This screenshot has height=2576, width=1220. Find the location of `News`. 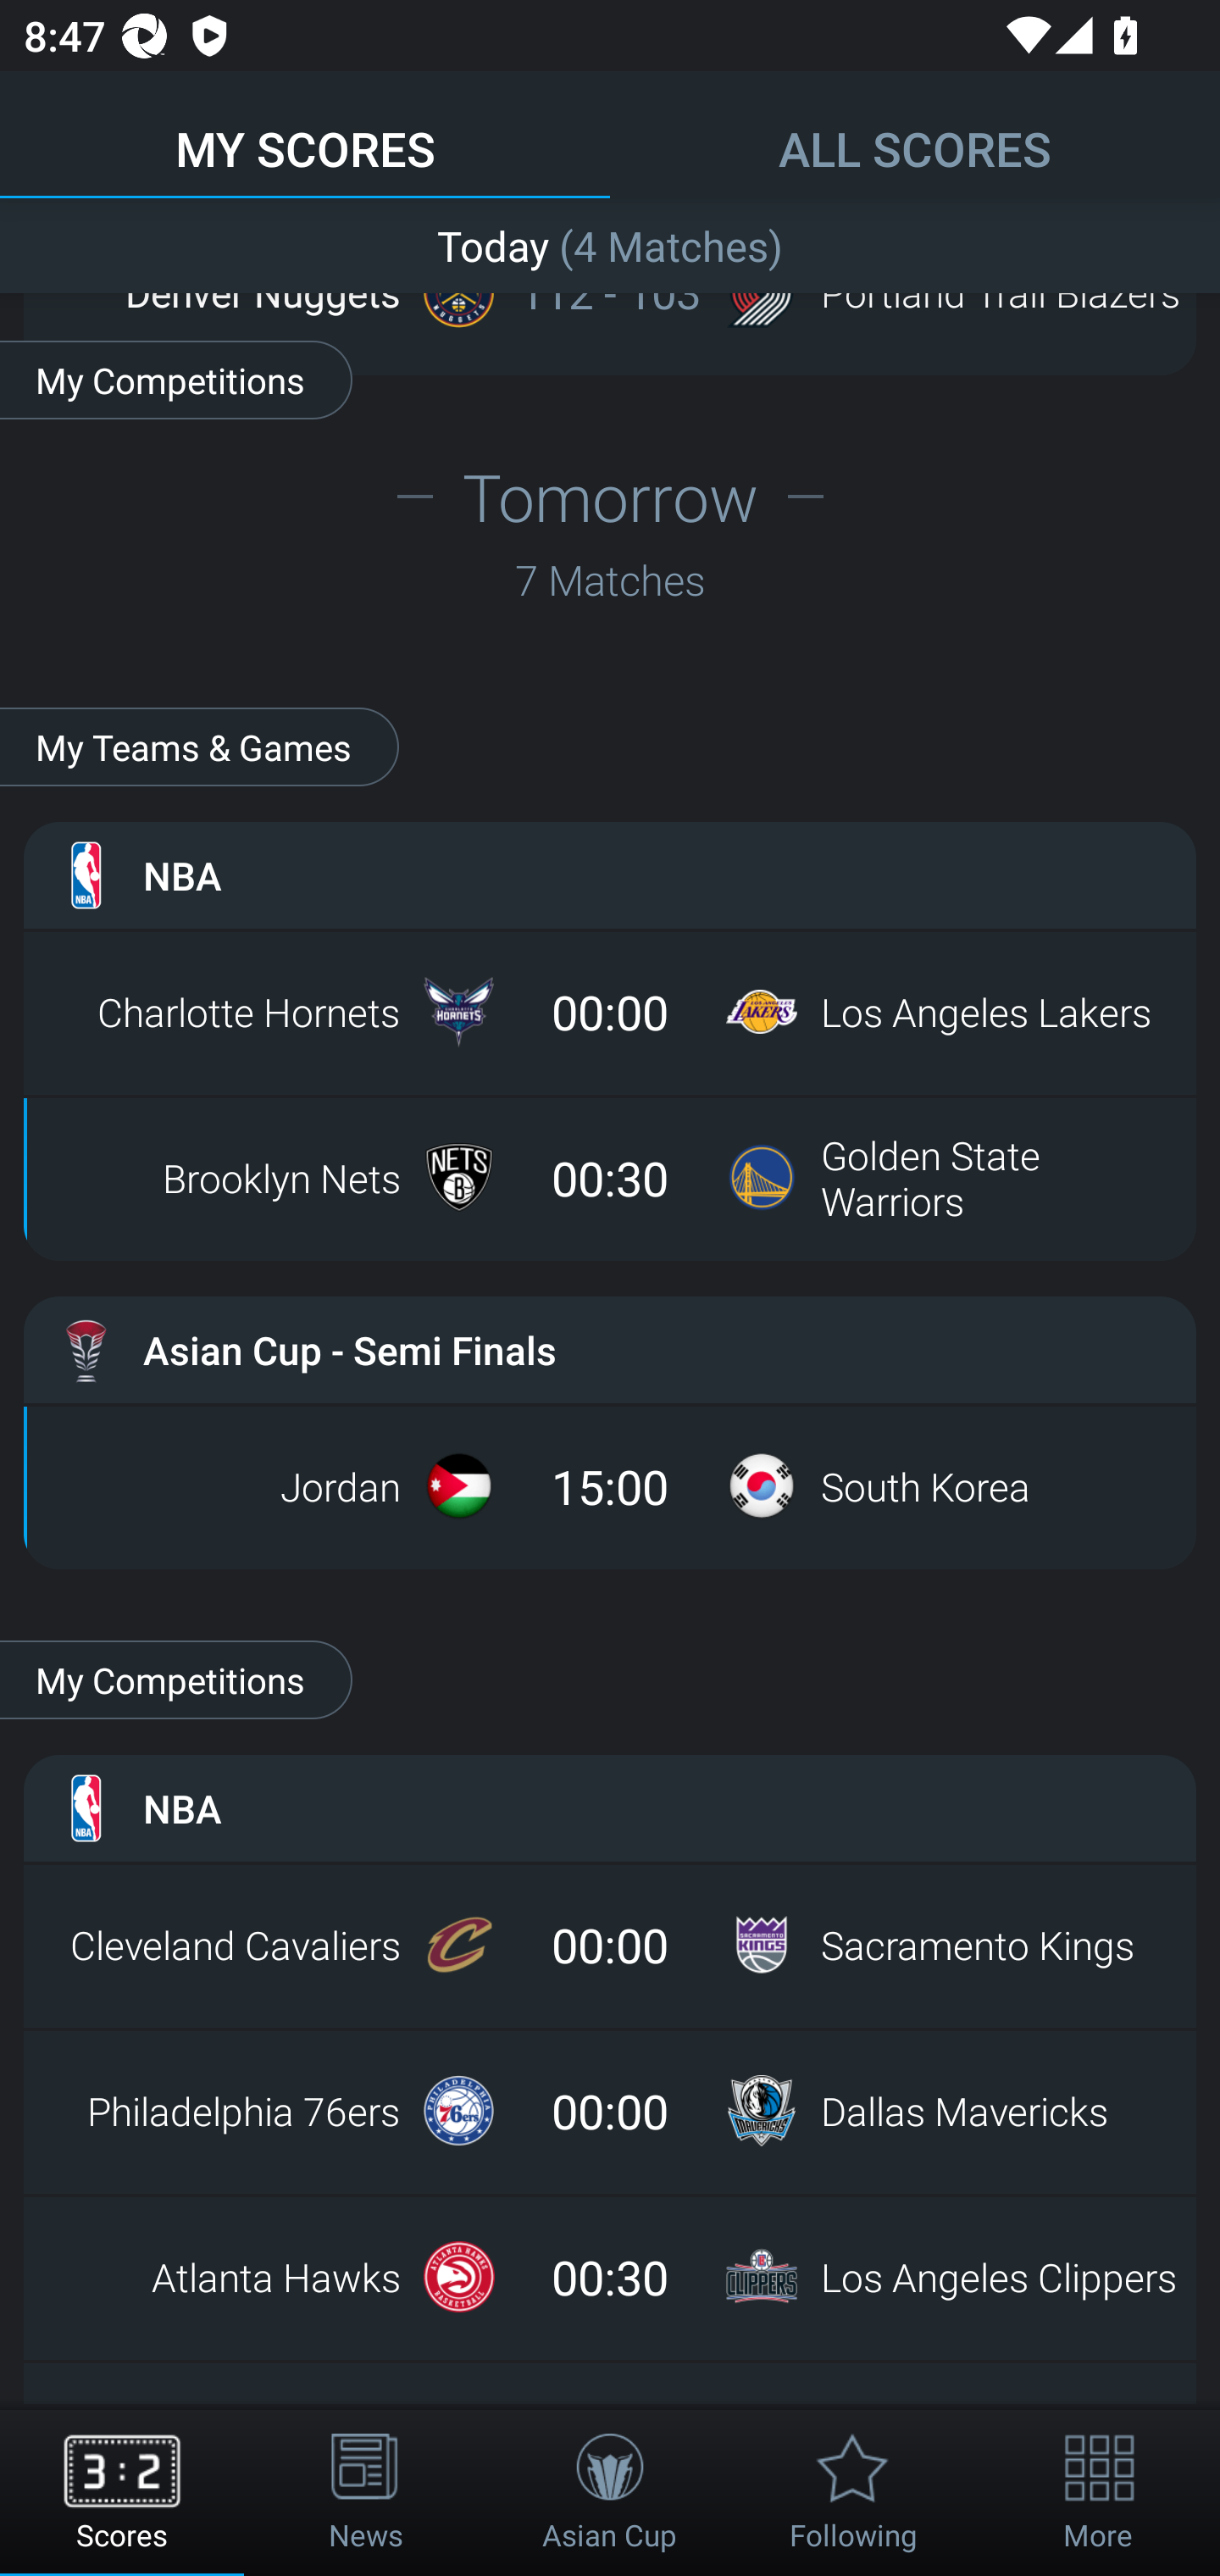

News is located at coordinates (366, 2493).